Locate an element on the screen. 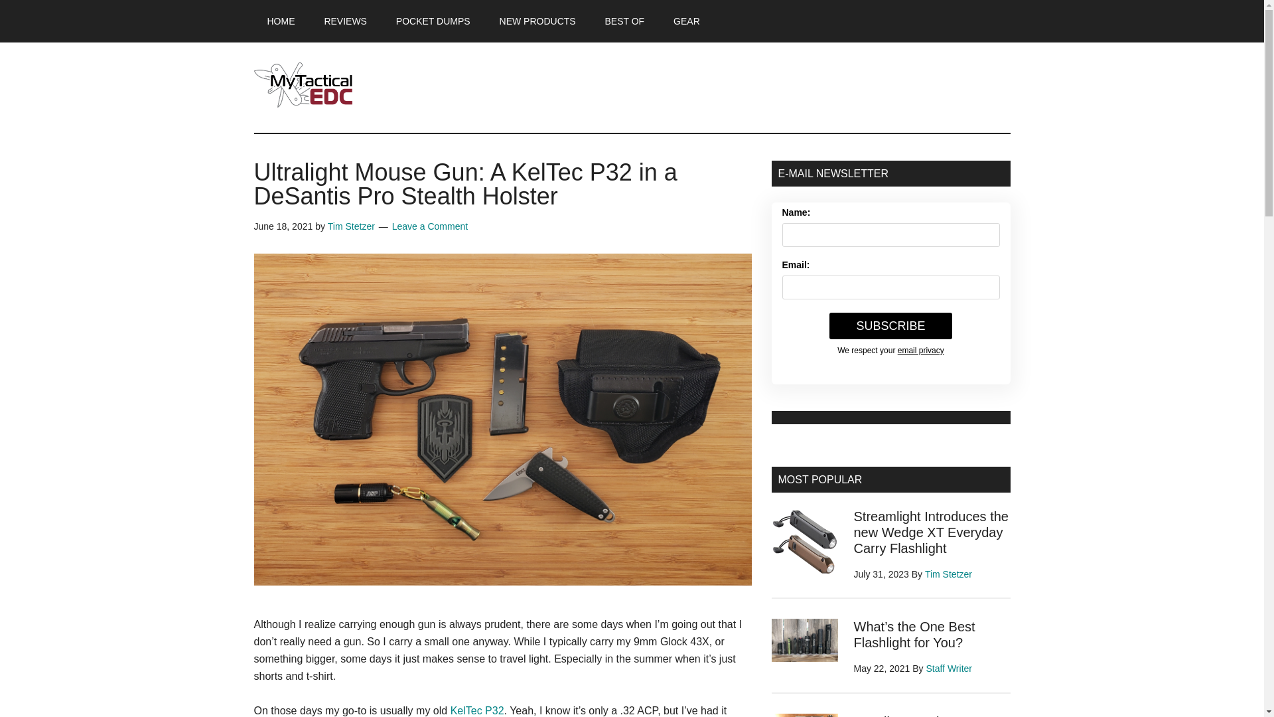 Image resolution: width=1274 pixels, height=717 pixels. NEW PRODUCTS is located at coordinates (537, 21).